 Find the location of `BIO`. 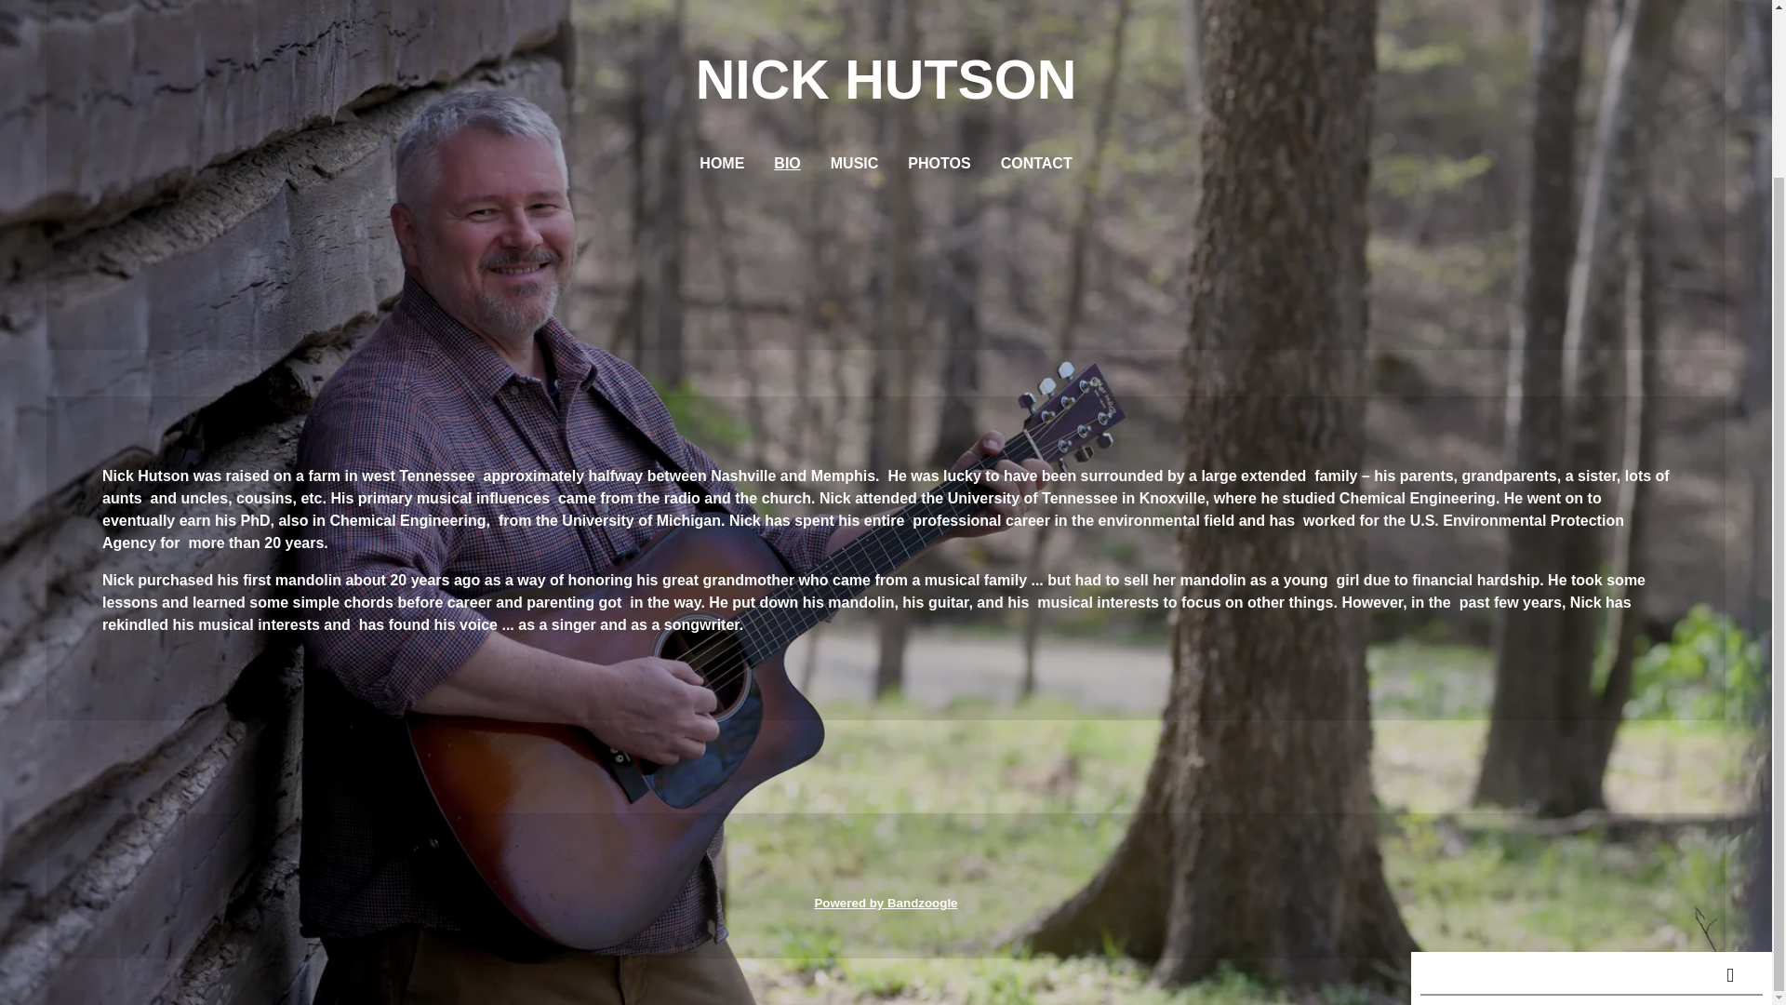

BIO is located at coordinates (787, 164).